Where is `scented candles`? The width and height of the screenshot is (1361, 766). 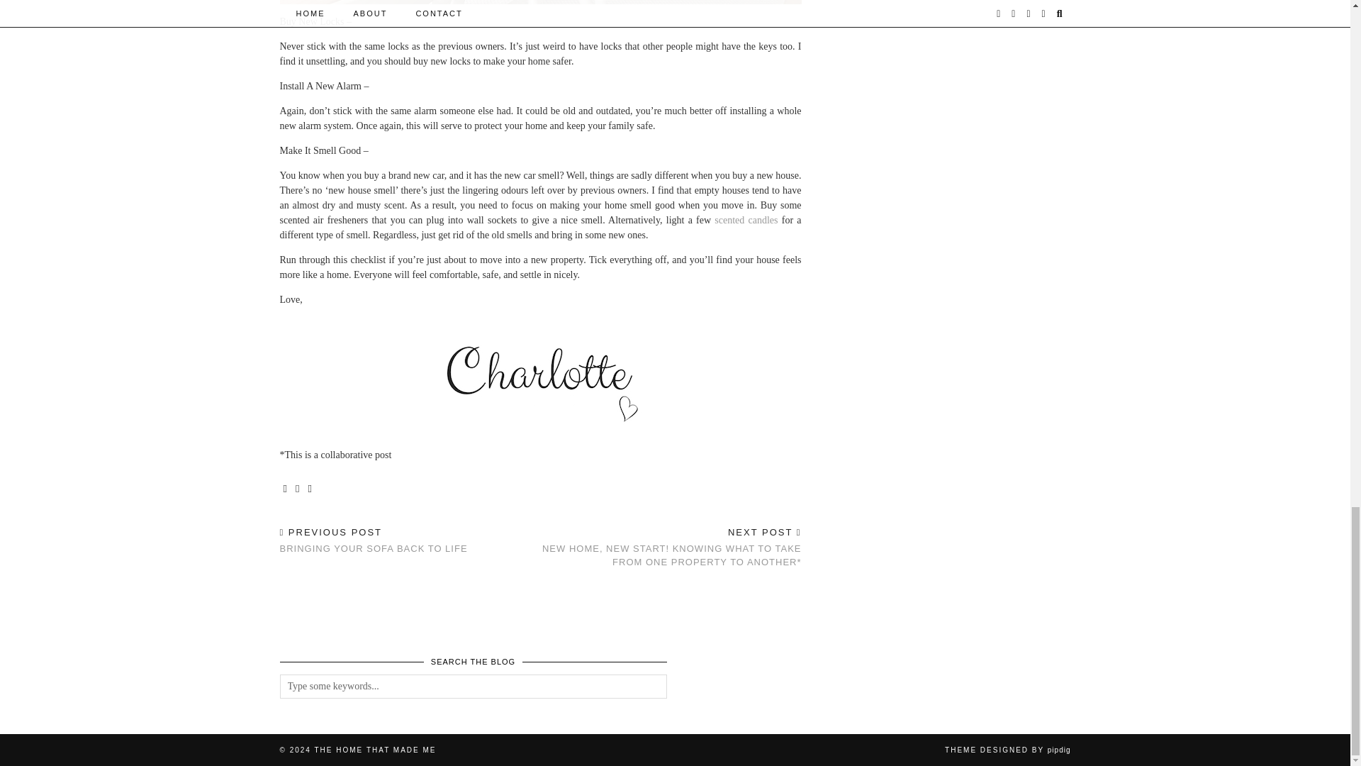
scented candles is located at coordinates (746, 220).